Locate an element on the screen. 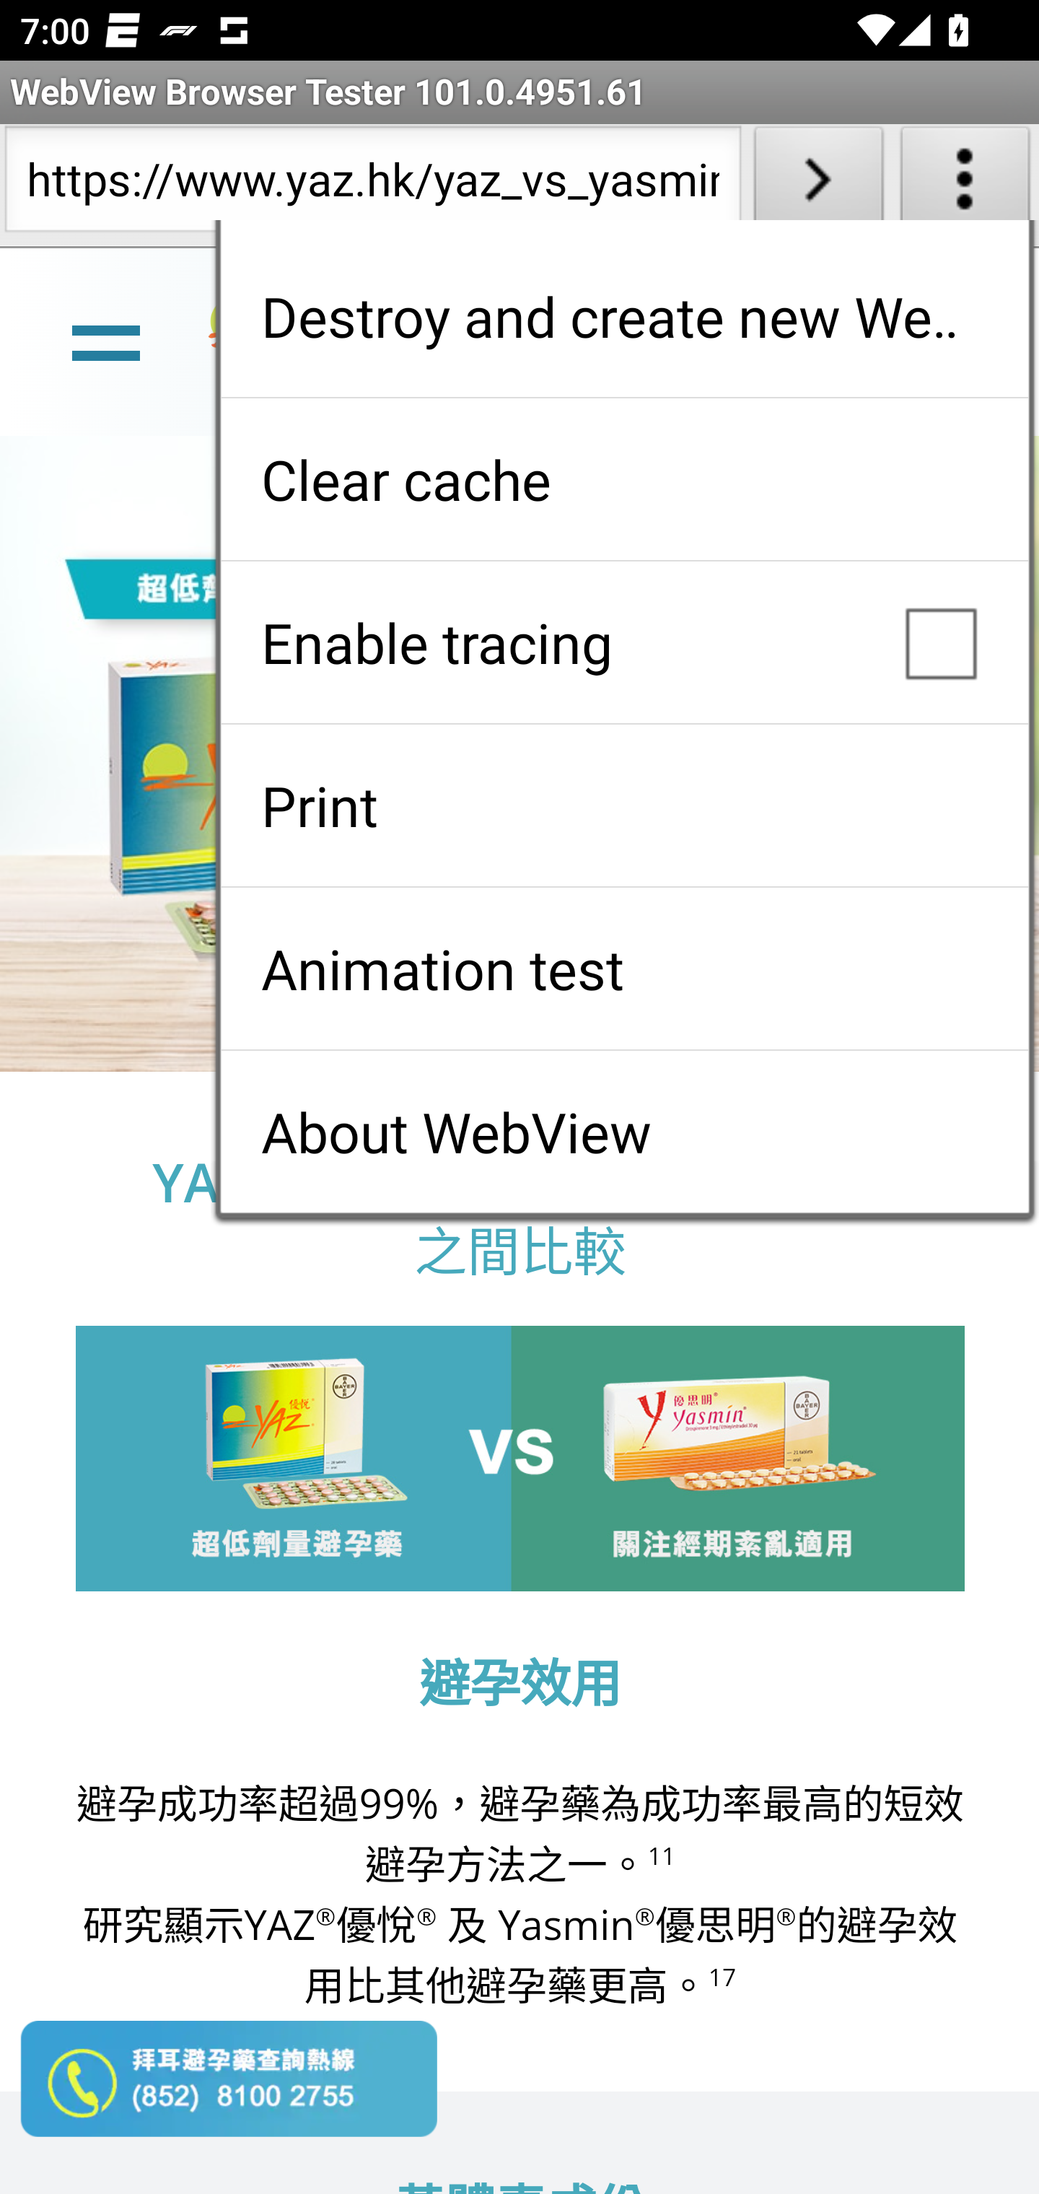  Clear cache is located at coordinates (624, 479).